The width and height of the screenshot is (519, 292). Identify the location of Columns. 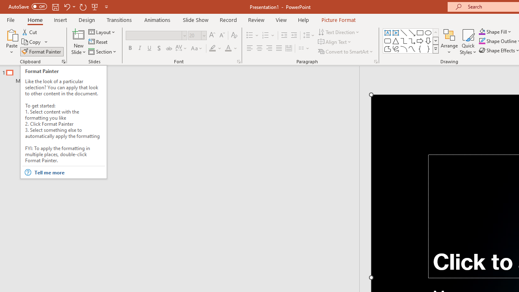
(304, 49).